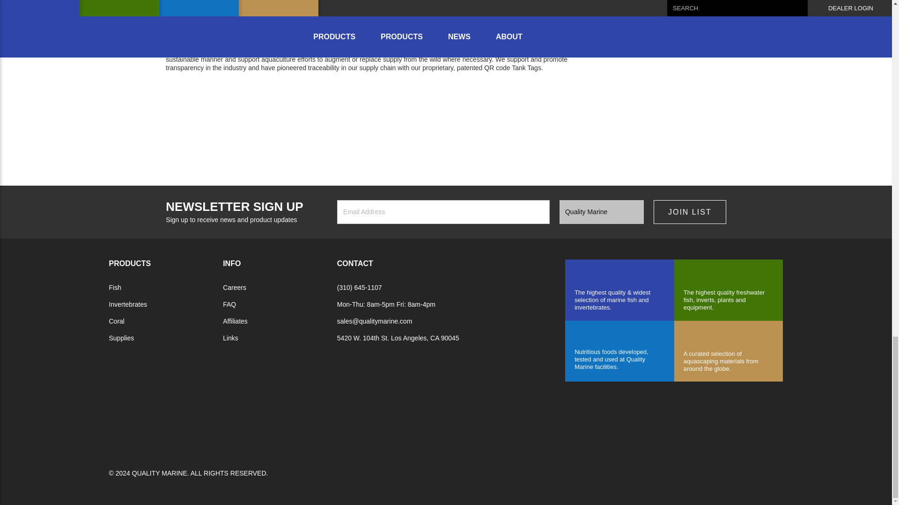 The height and width of the screenshot is (505, 899). What do you see at coordinates (398, 338) in the screenshot?
I see `Quality Marine address` at bounding box center [398, 338].